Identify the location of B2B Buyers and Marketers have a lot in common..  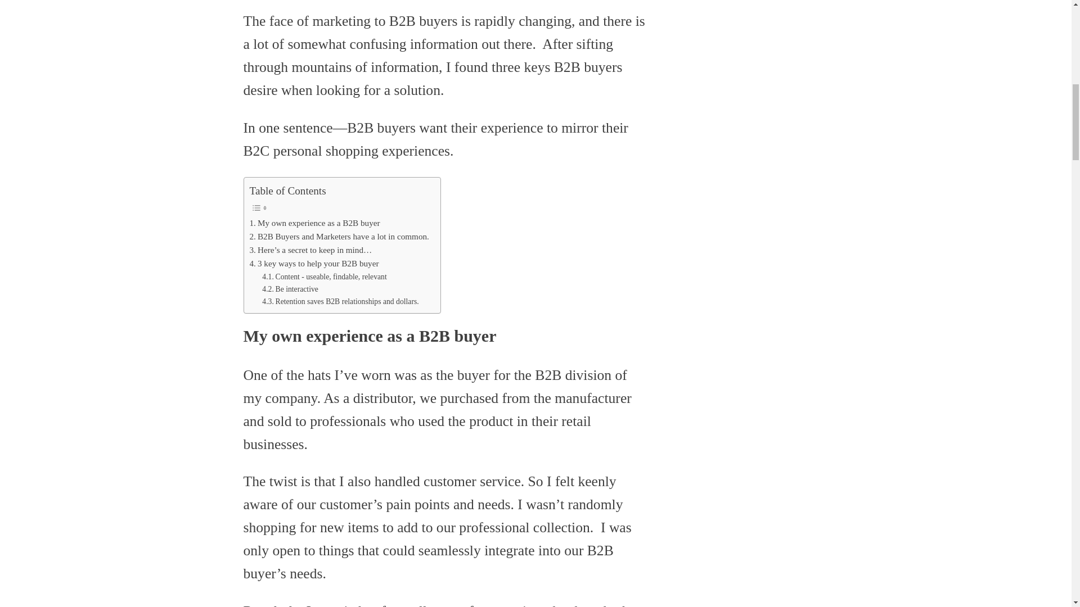
(339, 237).